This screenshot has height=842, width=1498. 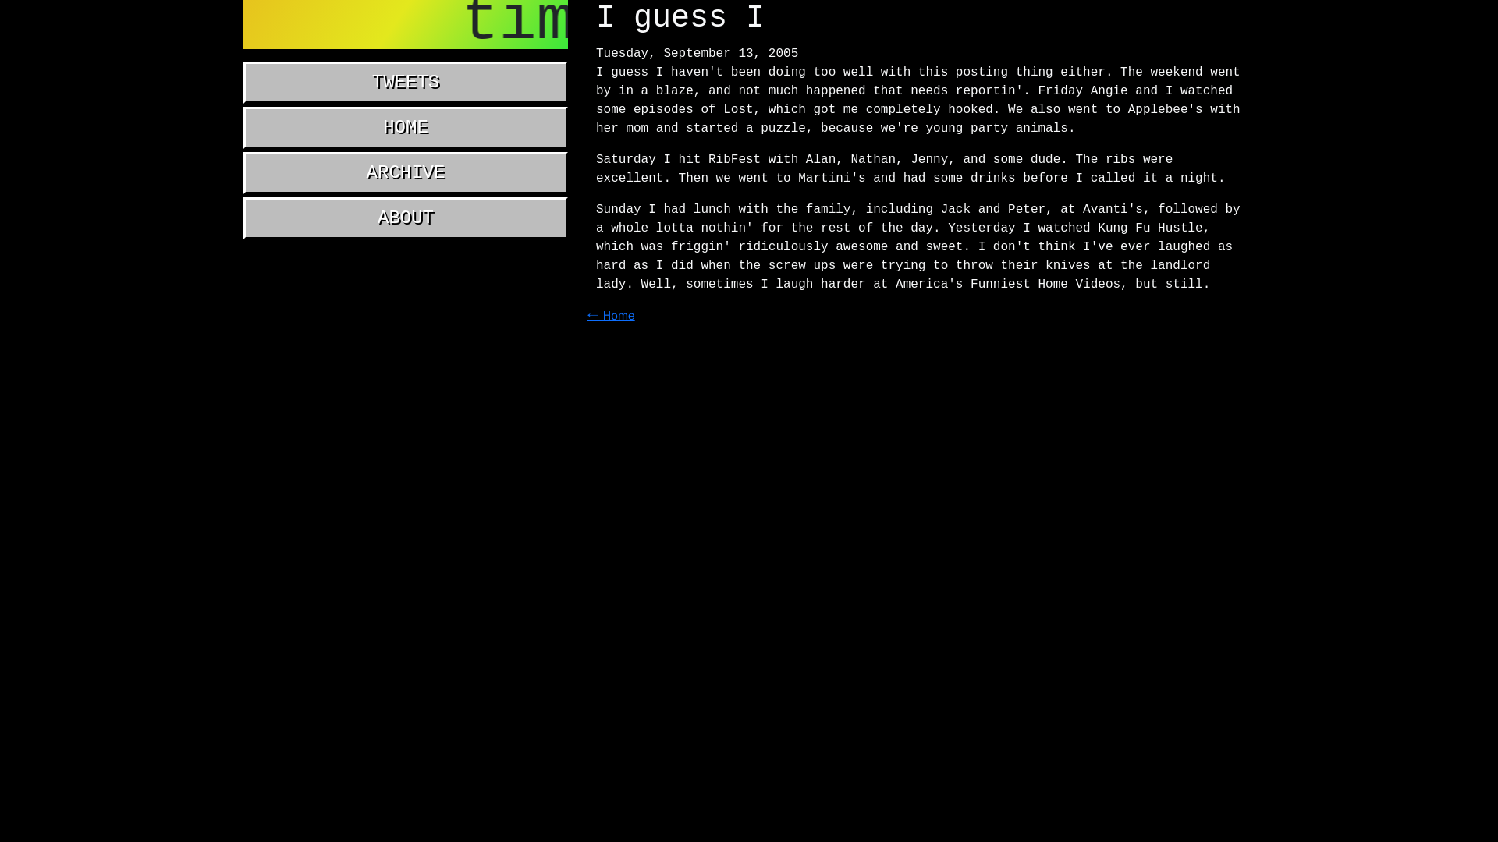 What do you see at coordinates (405, 128) in the screenshot?
I see `HOME` at bounding box center [405, 128].